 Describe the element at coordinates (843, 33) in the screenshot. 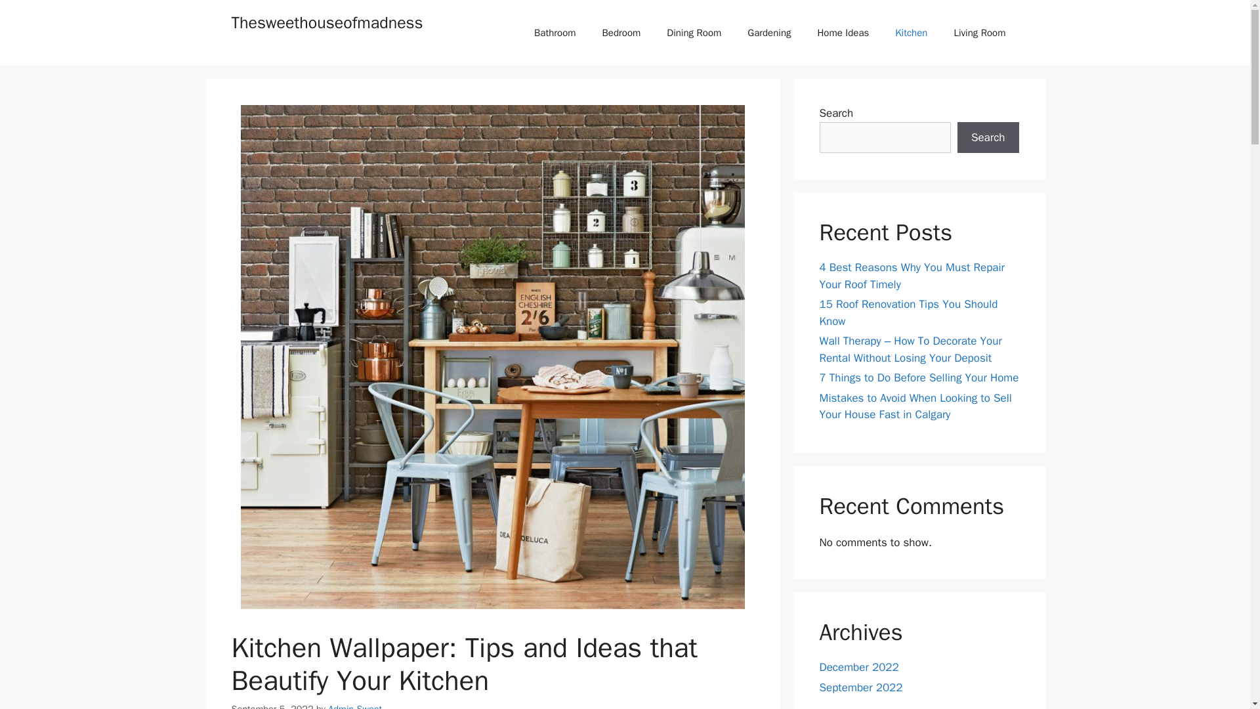

I see `Home Ideas` at that location.